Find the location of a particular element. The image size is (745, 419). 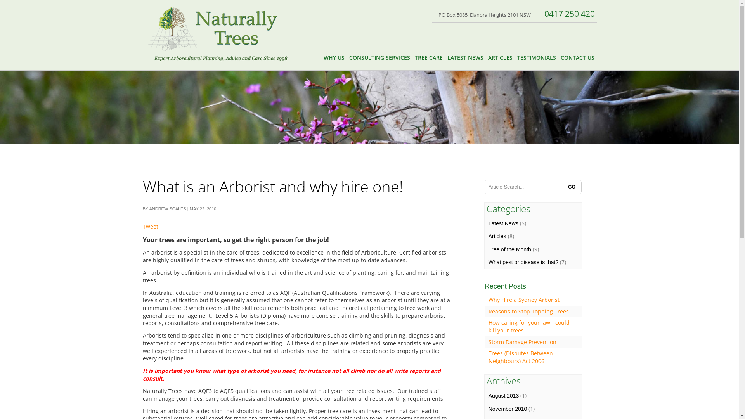

Articles is located at coordinates (497, 236).